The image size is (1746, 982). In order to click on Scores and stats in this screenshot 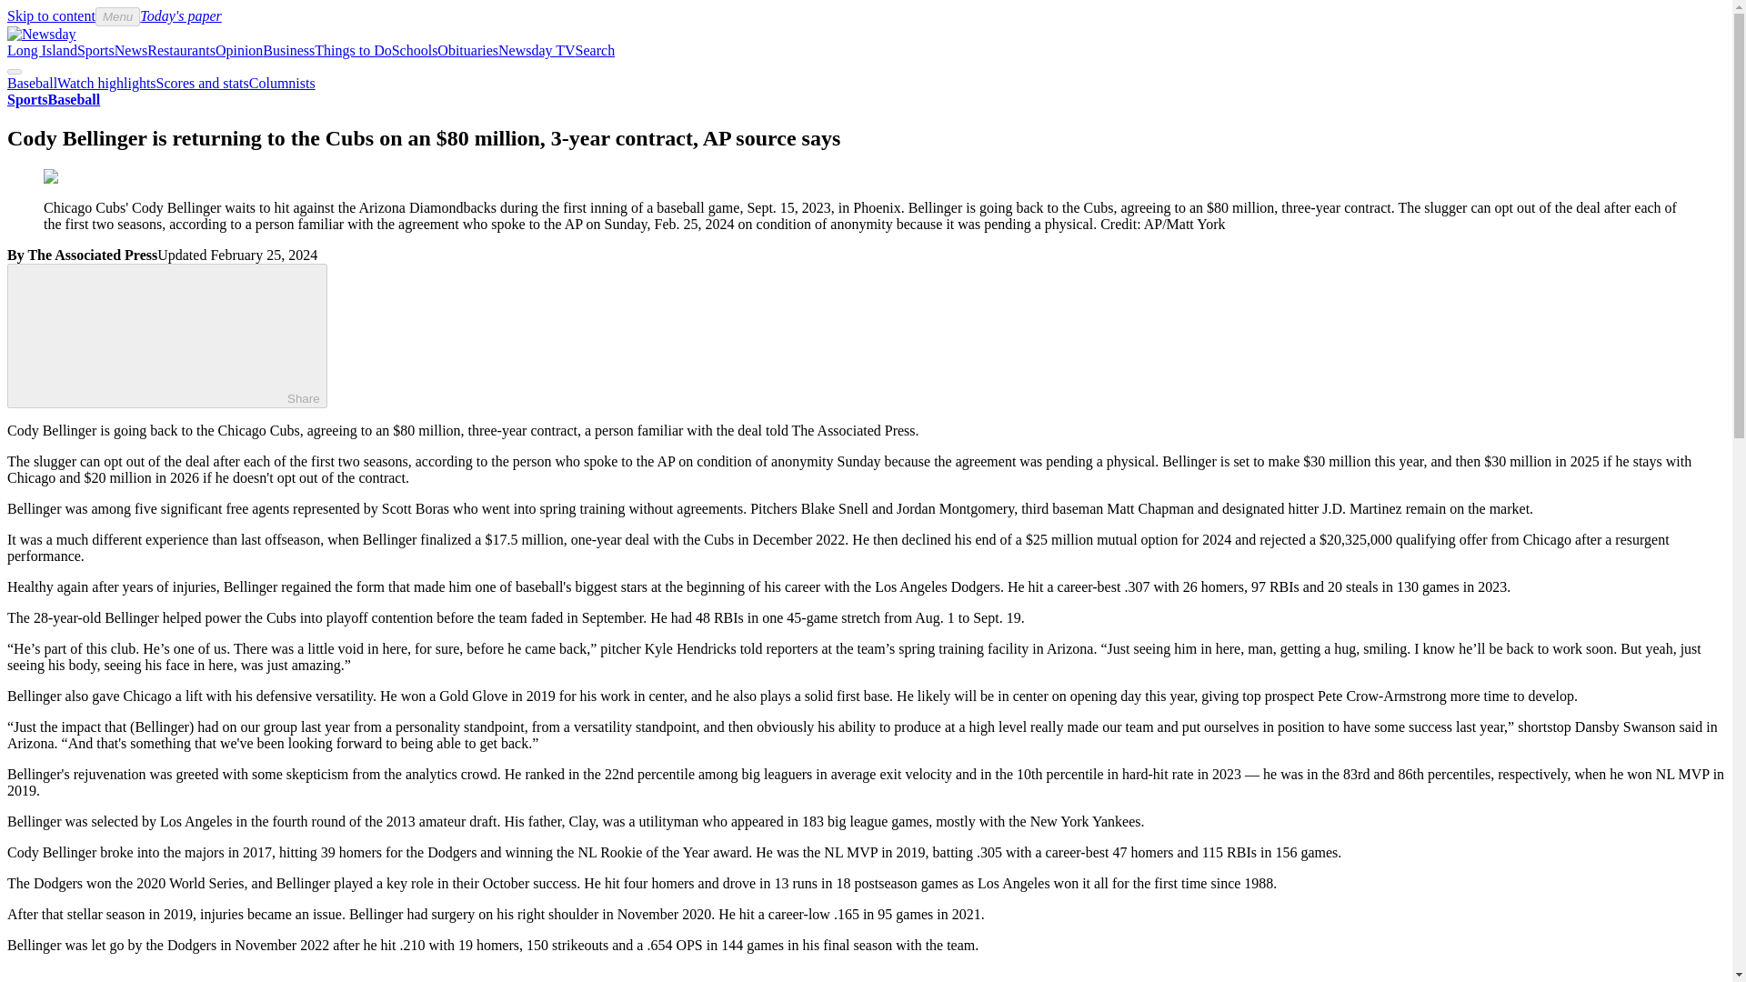, I will do `click(203, 84)`.